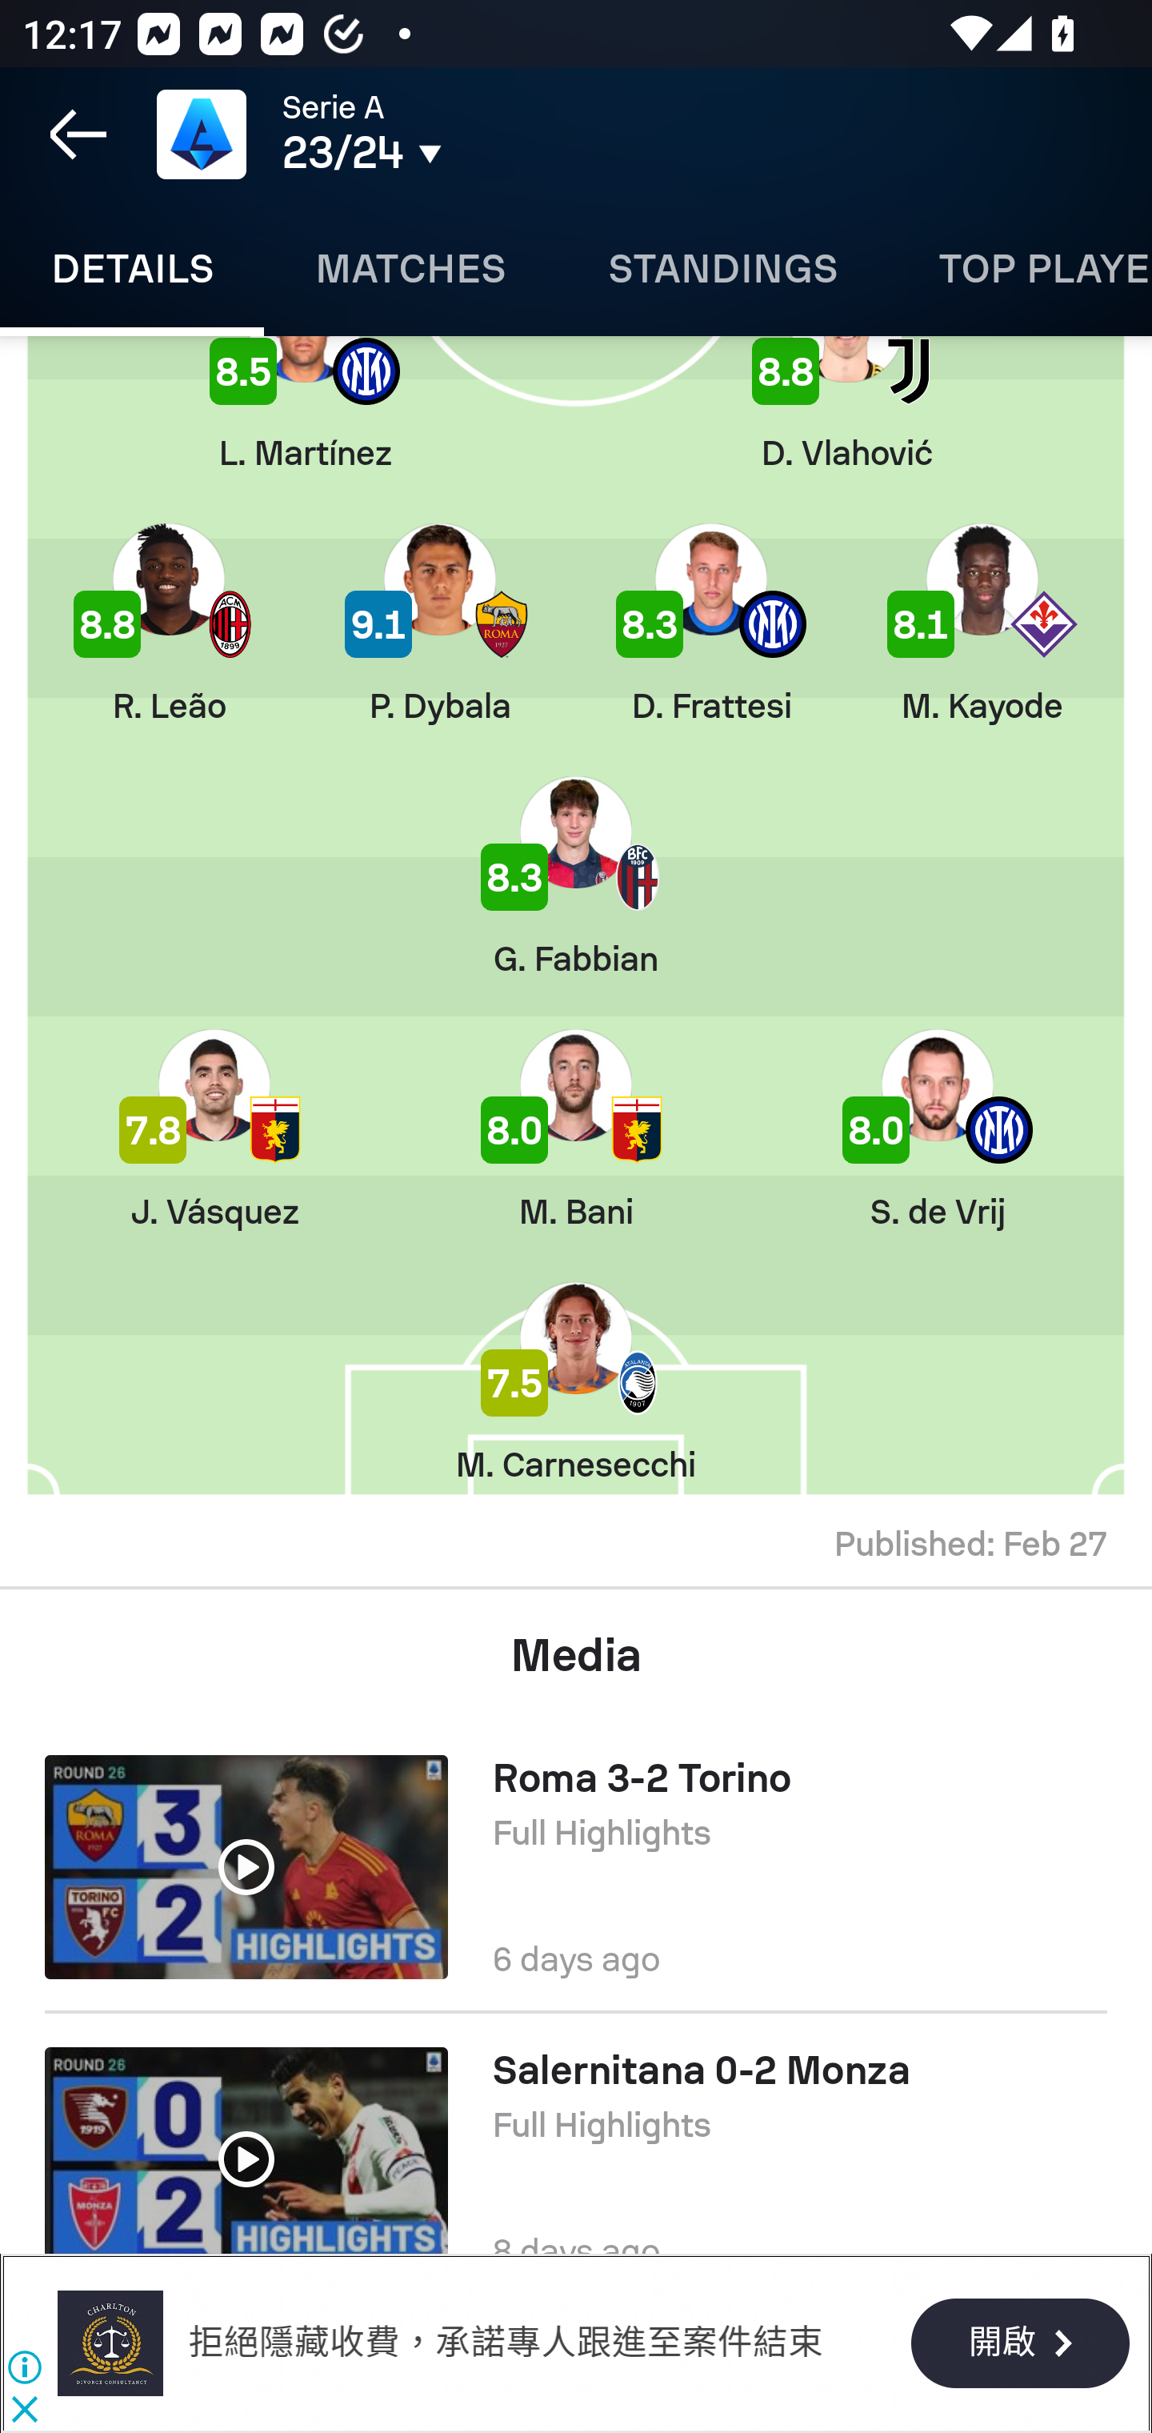 This screenshot has height=2433, width=1152. I want to click on D. Vlahović, so click(846, 403).